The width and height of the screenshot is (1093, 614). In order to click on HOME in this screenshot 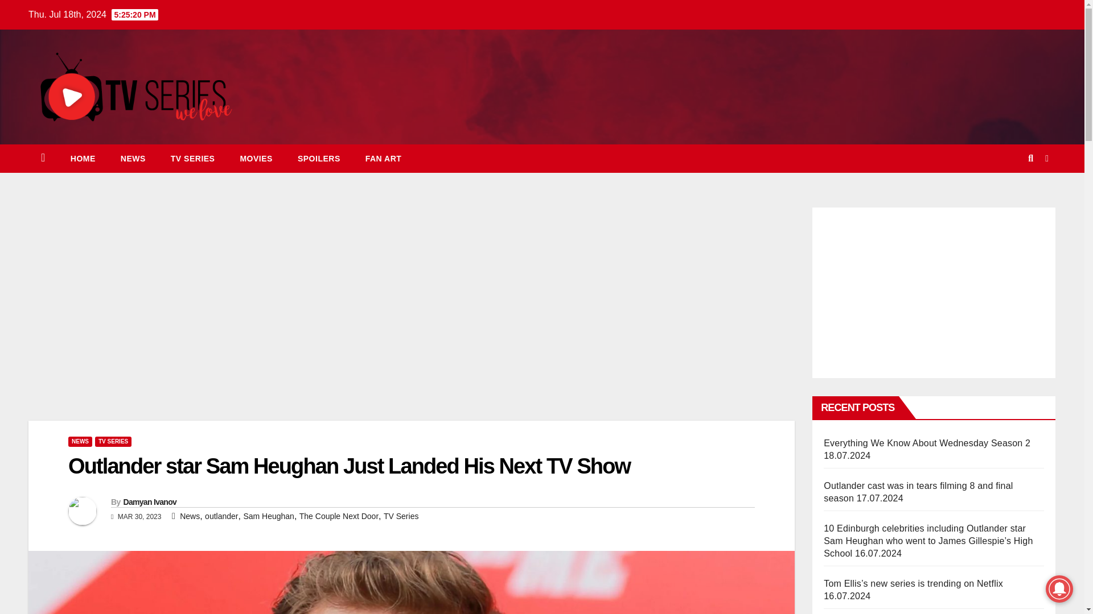, I will do `click(83, 158)`.